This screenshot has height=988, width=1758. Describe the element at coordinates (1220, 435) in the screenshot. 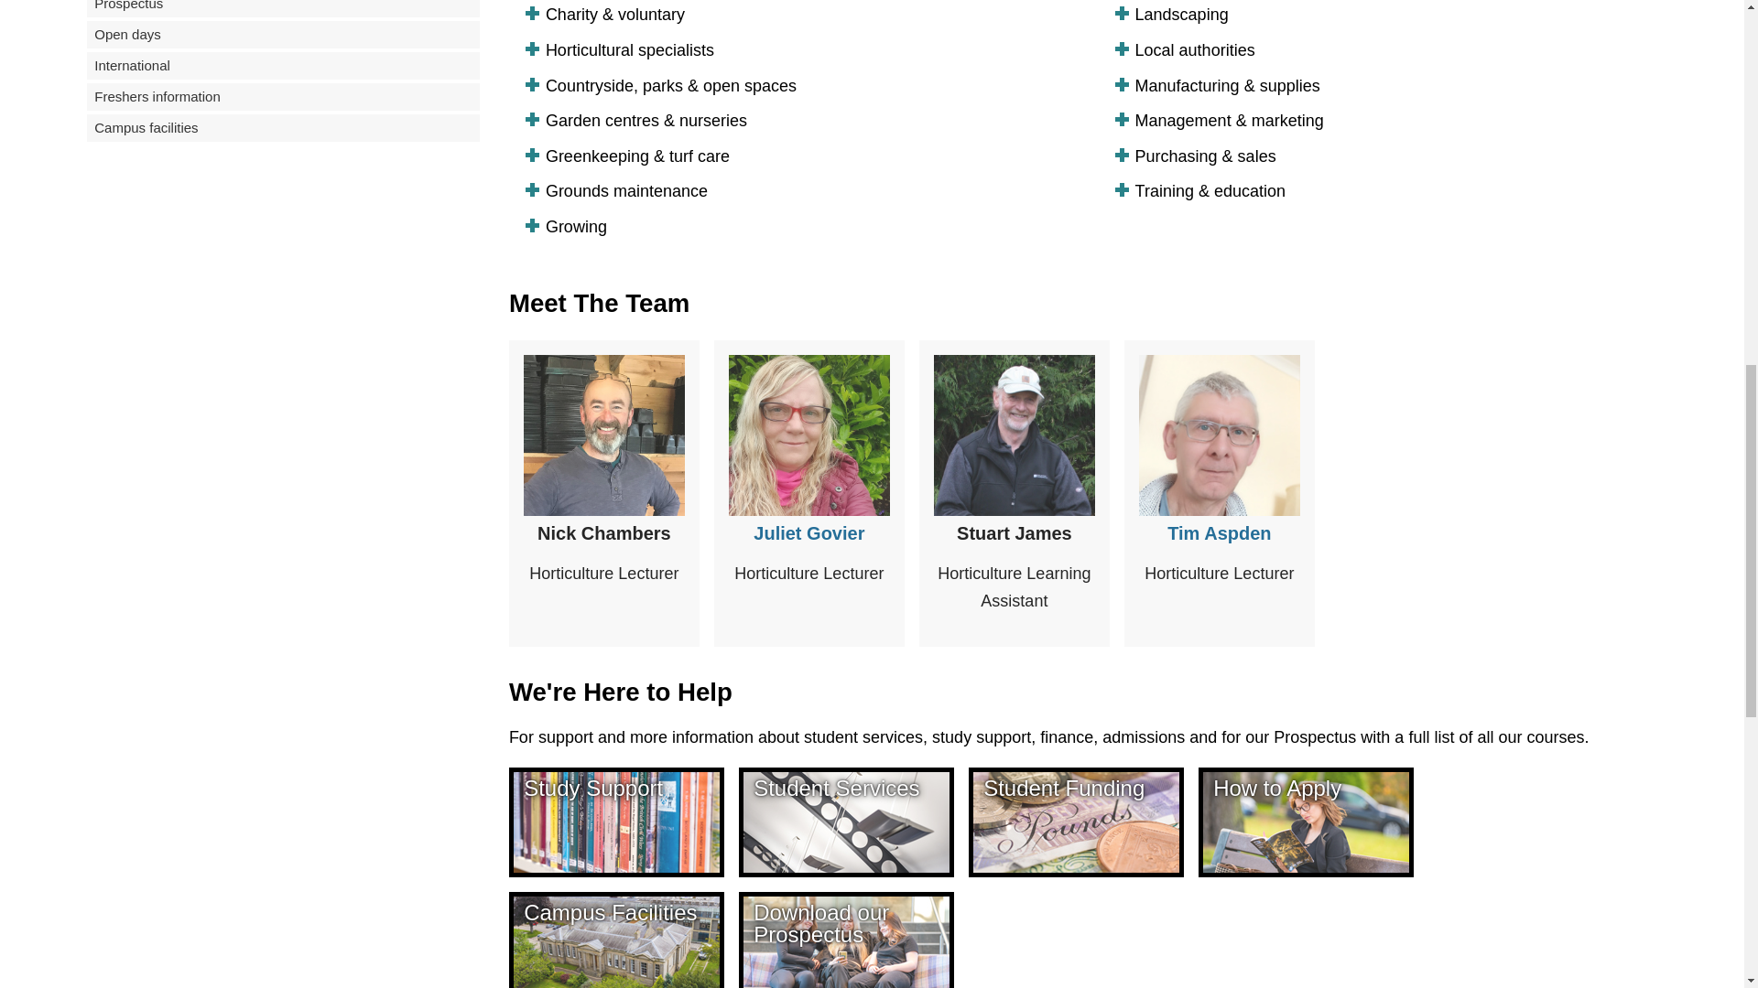

I see `Tim Aspden` at that location.